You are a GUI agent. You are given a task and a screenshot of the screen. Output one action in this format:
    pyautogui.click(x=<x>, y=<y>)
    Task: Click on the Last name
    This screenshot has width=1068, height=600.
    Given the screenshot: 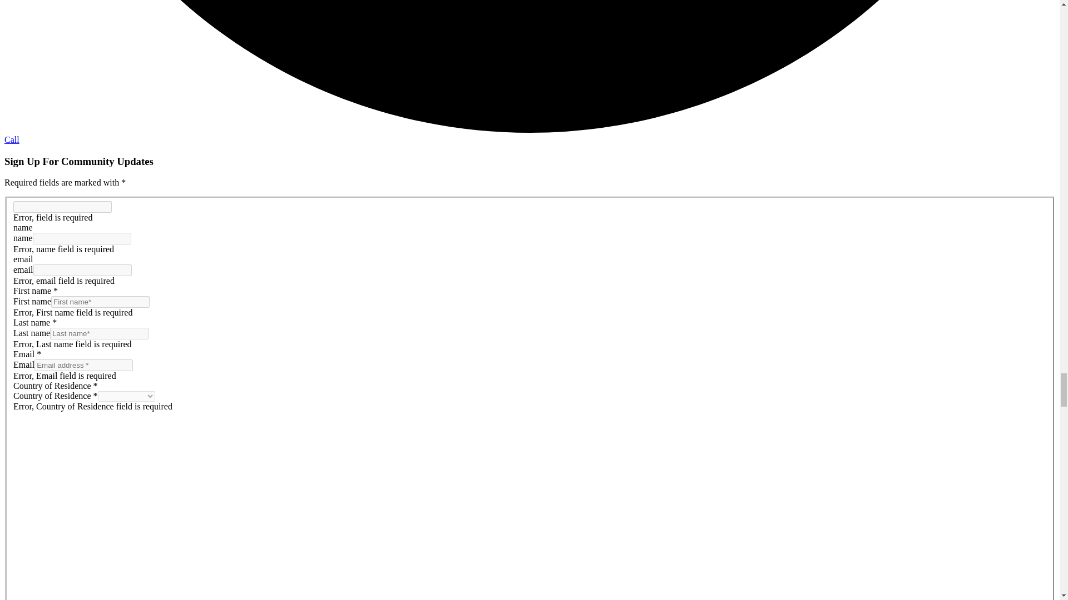 What is the action you would take?
    pyautogui.click(x=530, y=333)
    